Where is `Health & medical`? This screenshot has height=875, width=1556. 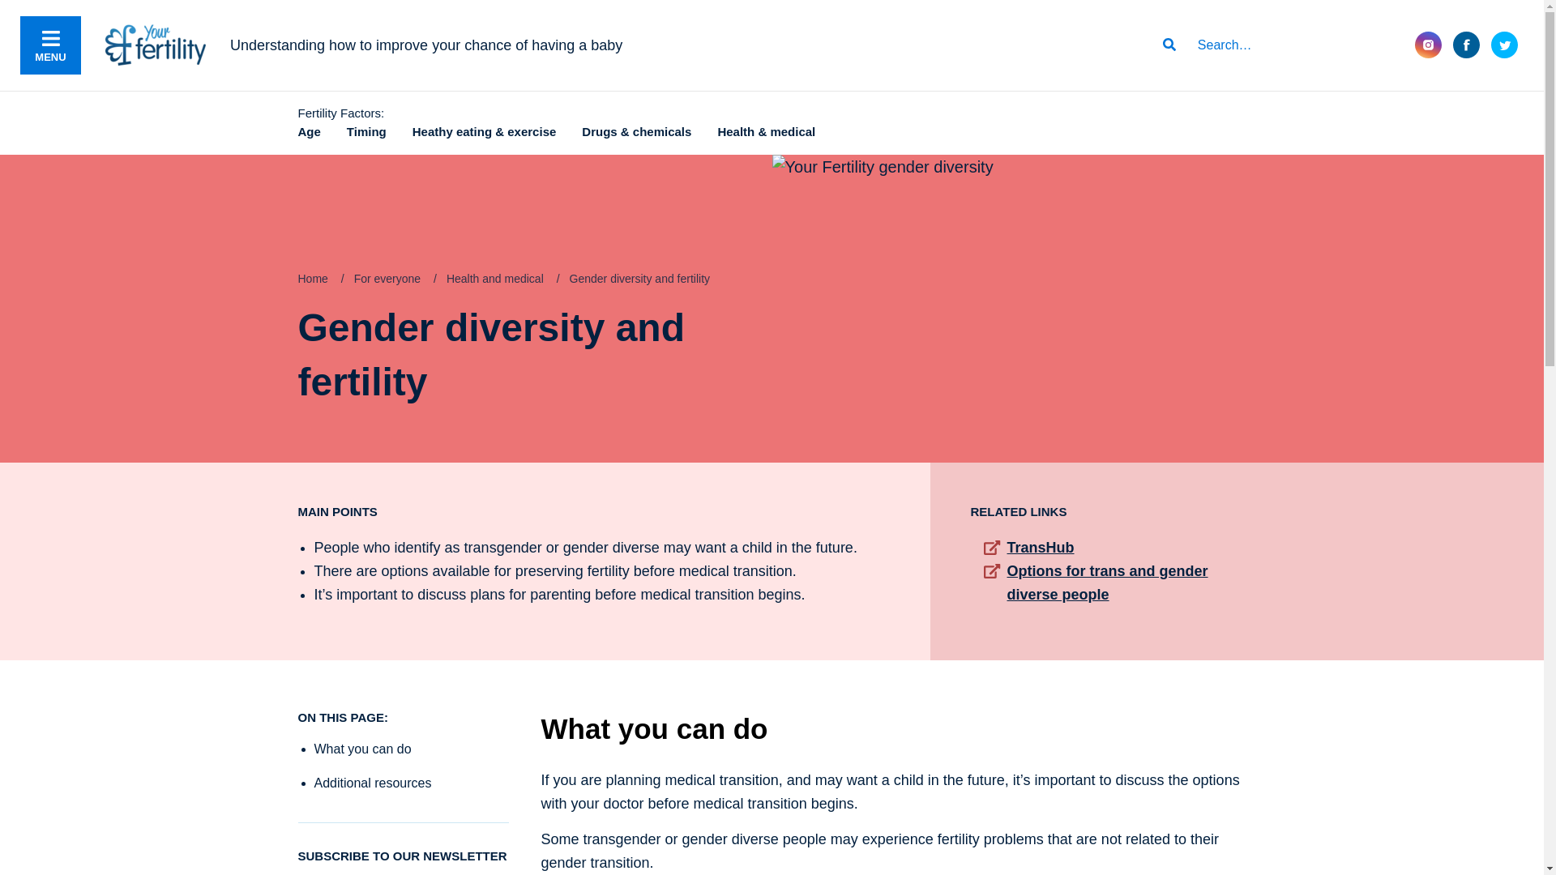 Health & medical is located at coordinates (767, 131).